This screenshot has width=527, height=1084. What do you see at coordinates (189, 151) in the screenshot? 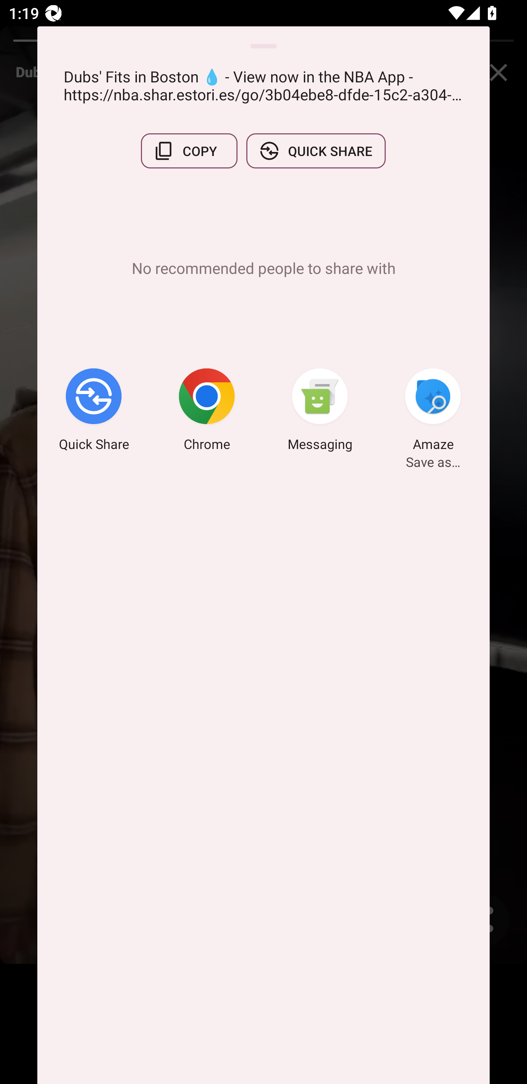
I see `COPY` at bounding box center [189, 151].